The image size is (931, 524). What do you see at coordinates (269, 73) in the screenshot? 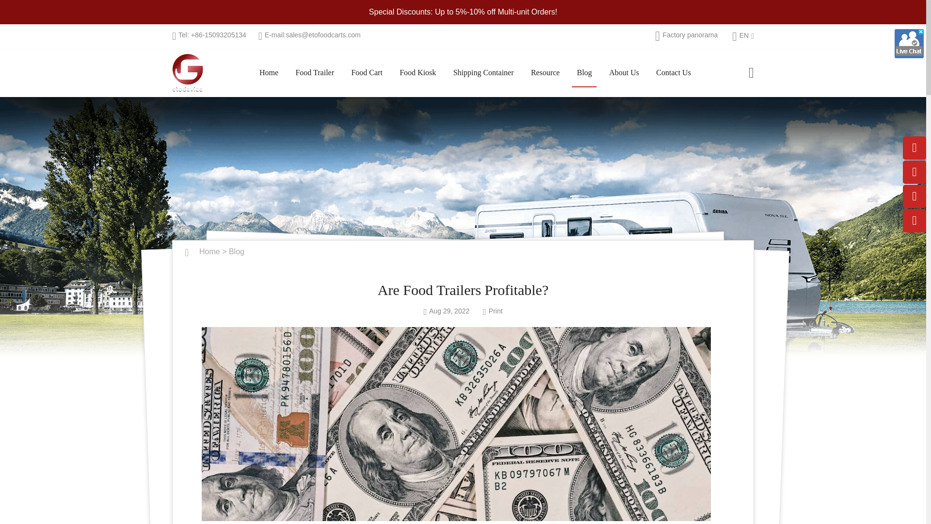
I see `Home` at bounding box center [269, 73].